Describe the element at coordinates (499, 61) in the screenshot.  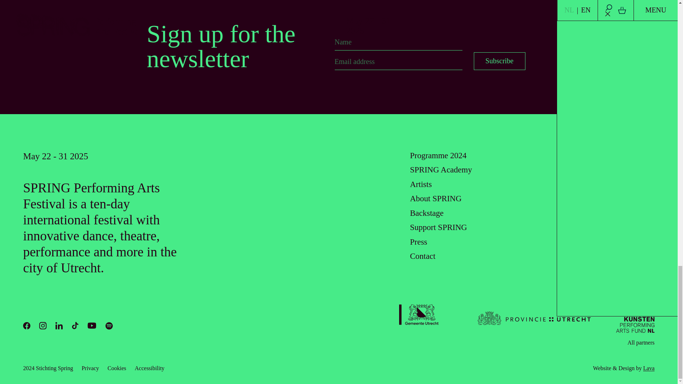
I see `Subscribe` at that location.